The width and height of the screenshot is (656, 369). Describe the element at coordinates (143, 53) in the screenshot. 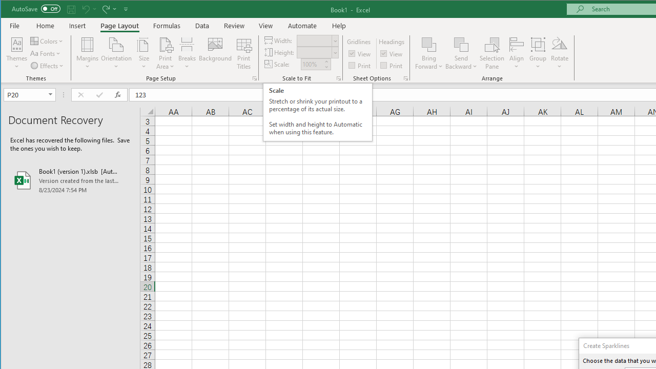

I see `Size` at that location.